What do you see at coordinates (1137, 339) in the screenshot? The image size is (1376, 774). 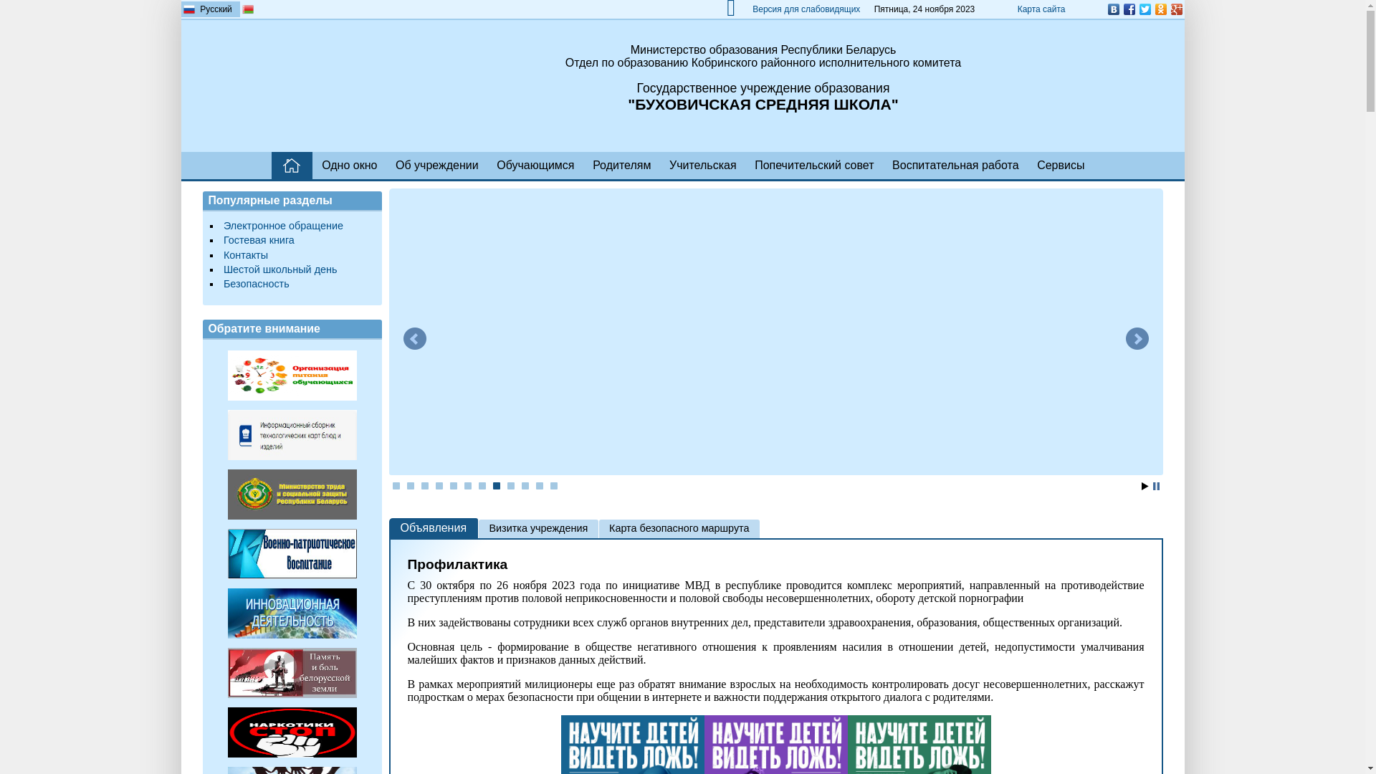 I see `Next` at bounding box center [1137, 339].